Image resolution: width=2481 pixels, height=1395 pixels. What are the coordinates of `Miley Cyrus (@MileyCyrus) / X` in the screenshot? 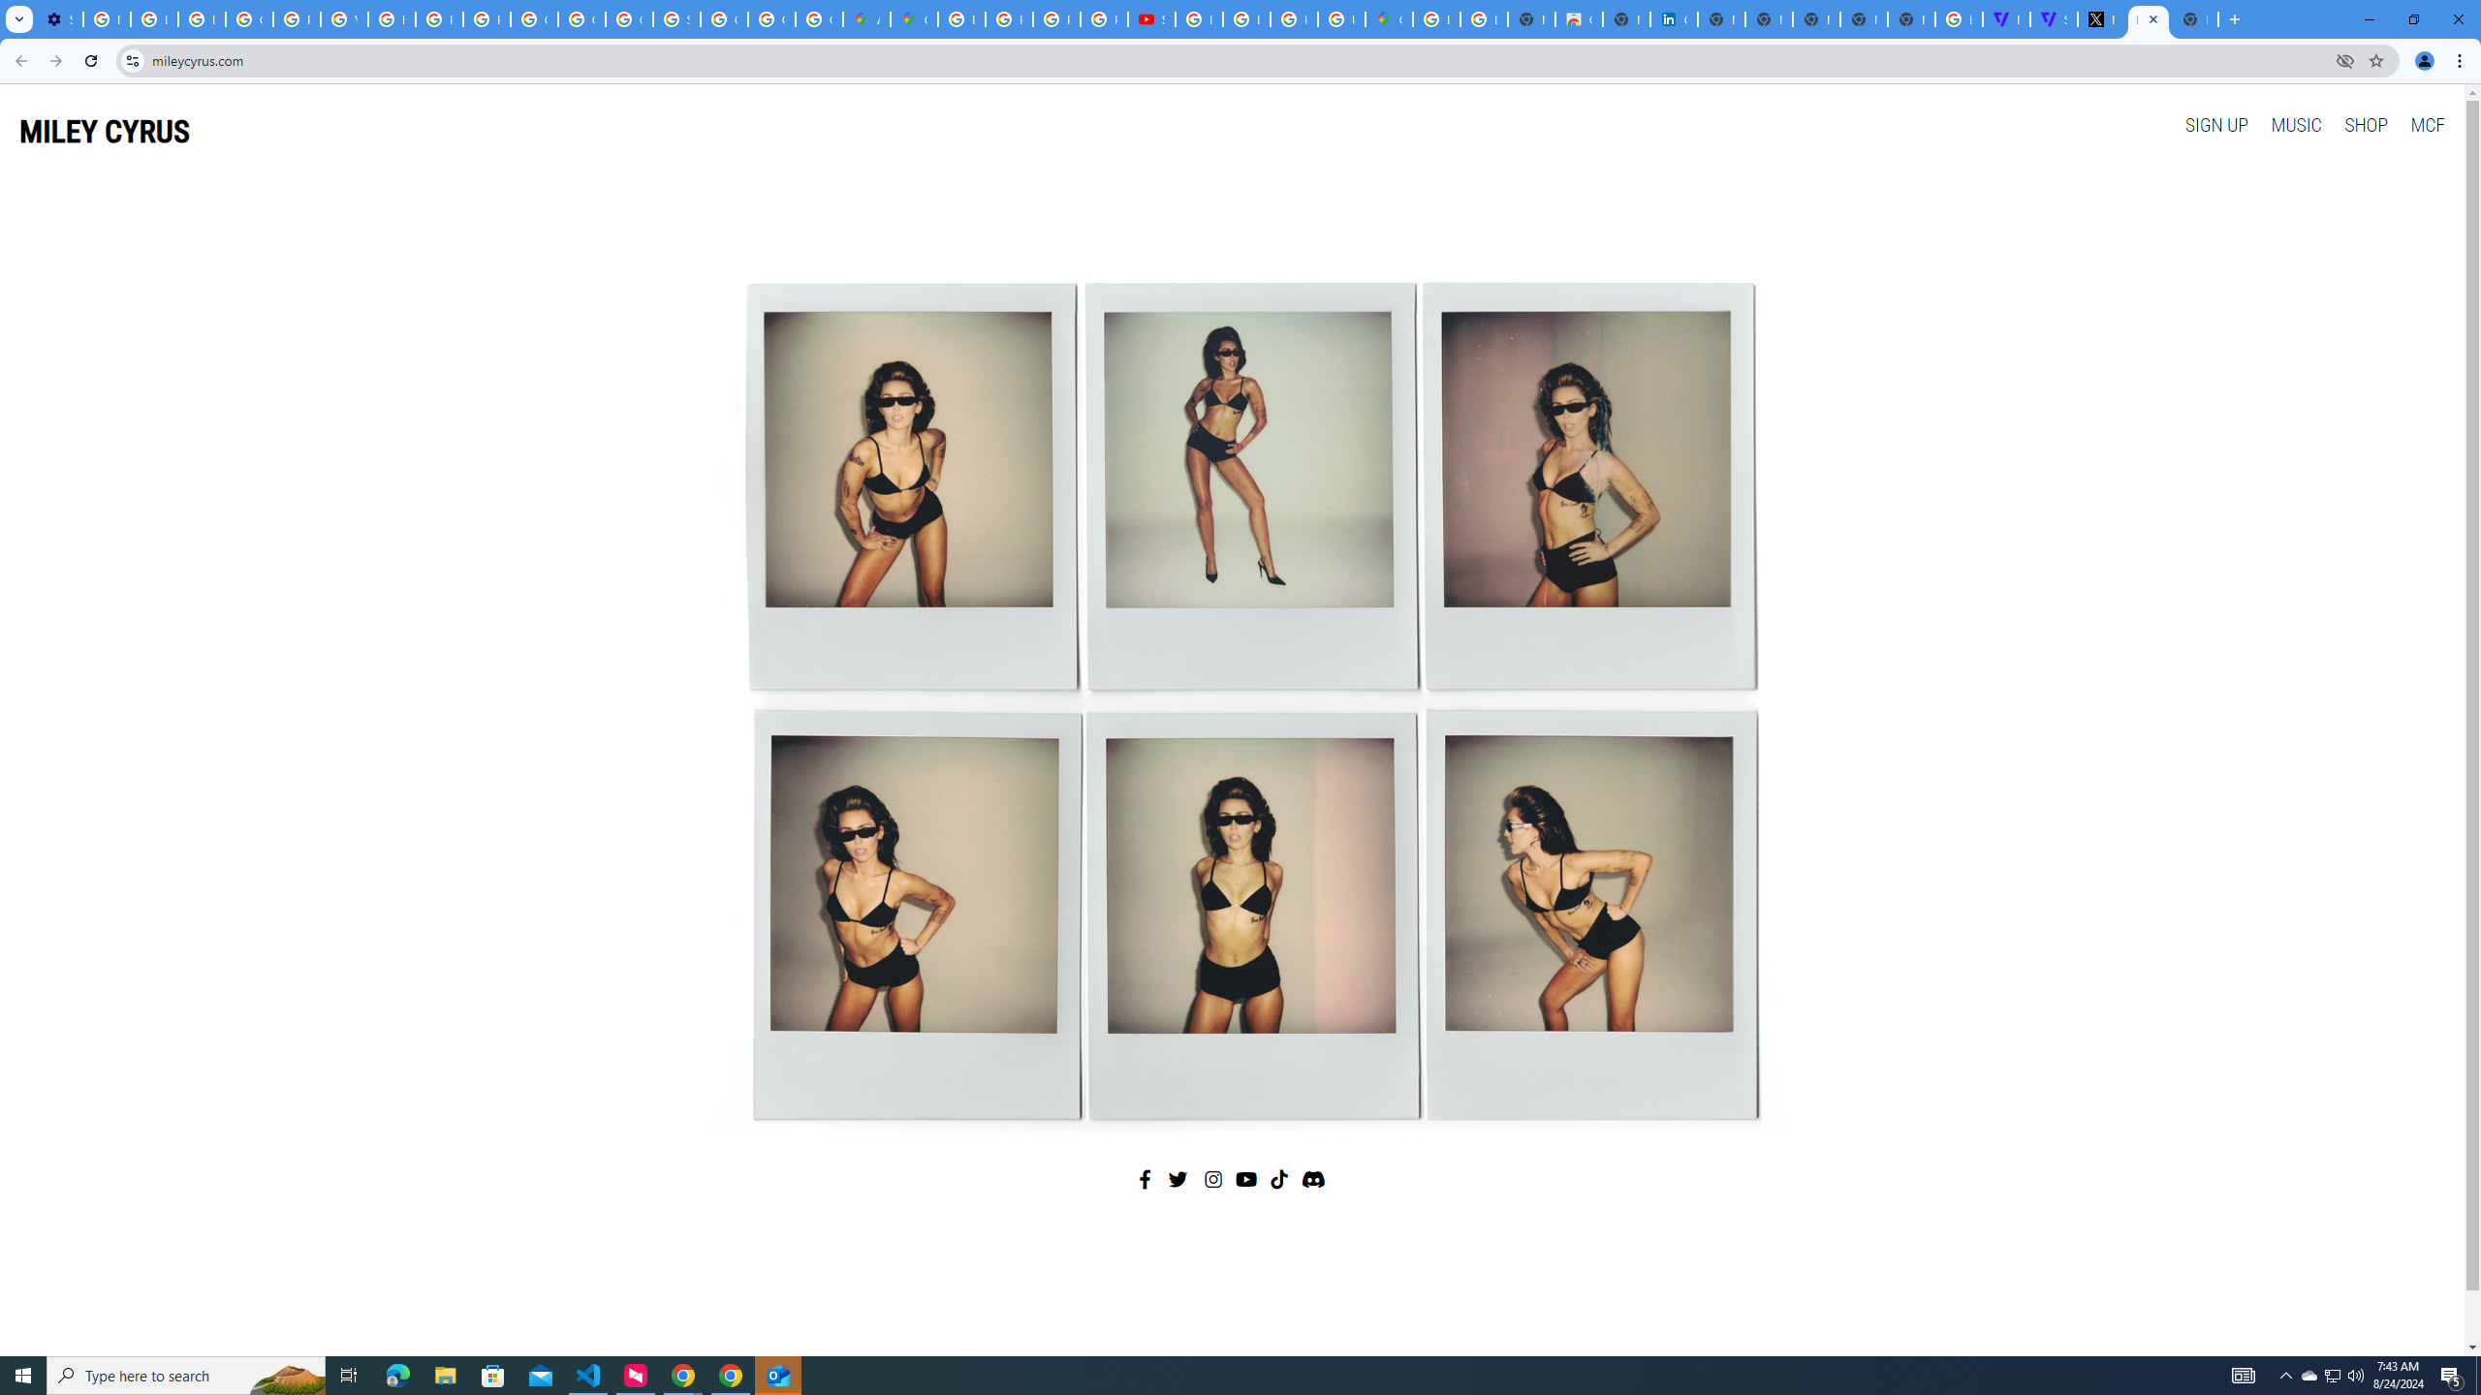 It's located at (2101, 19).